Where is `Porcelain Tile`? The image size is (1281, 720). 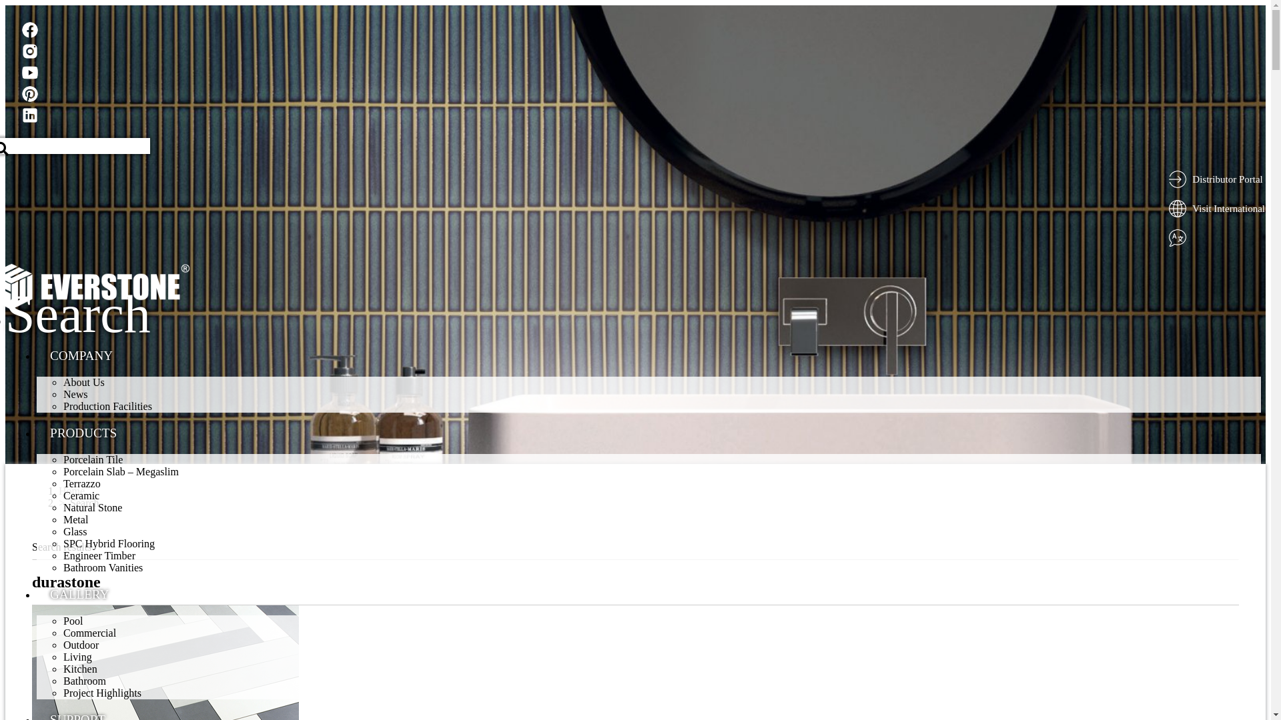
Porcelain Tile is located at coordinates (93, 460).